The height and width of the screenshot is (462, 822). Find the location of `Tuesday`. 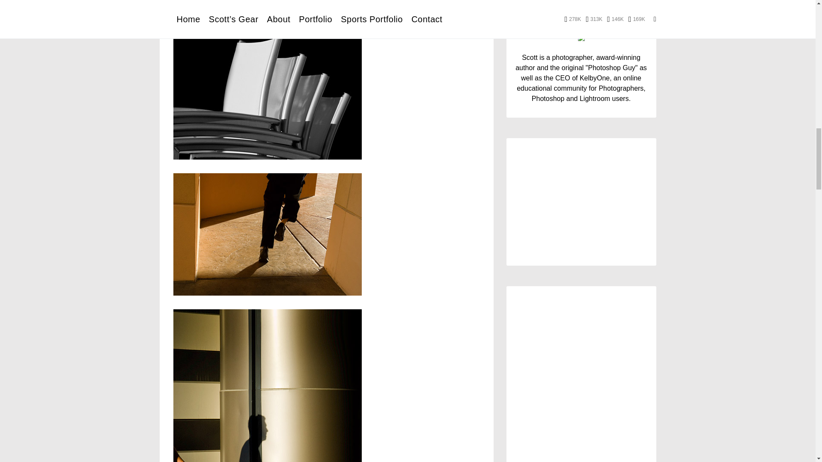

Tuesday is located at coordinates (542, 192).